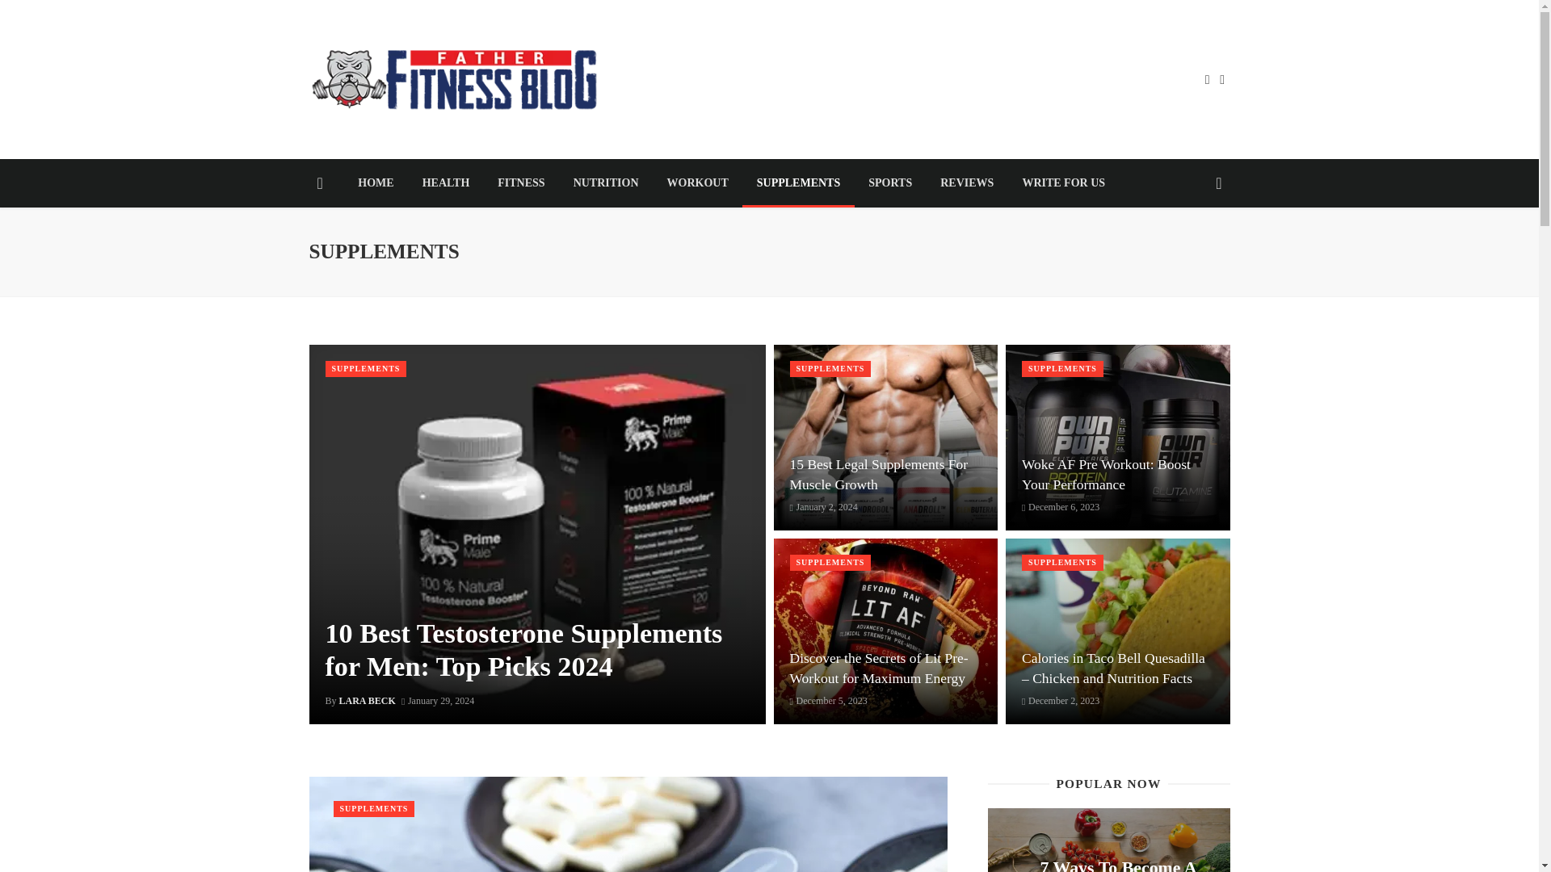 Image resolution: width=1551 pixels, height=872 pixels. What do you see at coordinates (606, 182) in the screenshot?
I see `NUTRITION` at bounding box center [606, 182].